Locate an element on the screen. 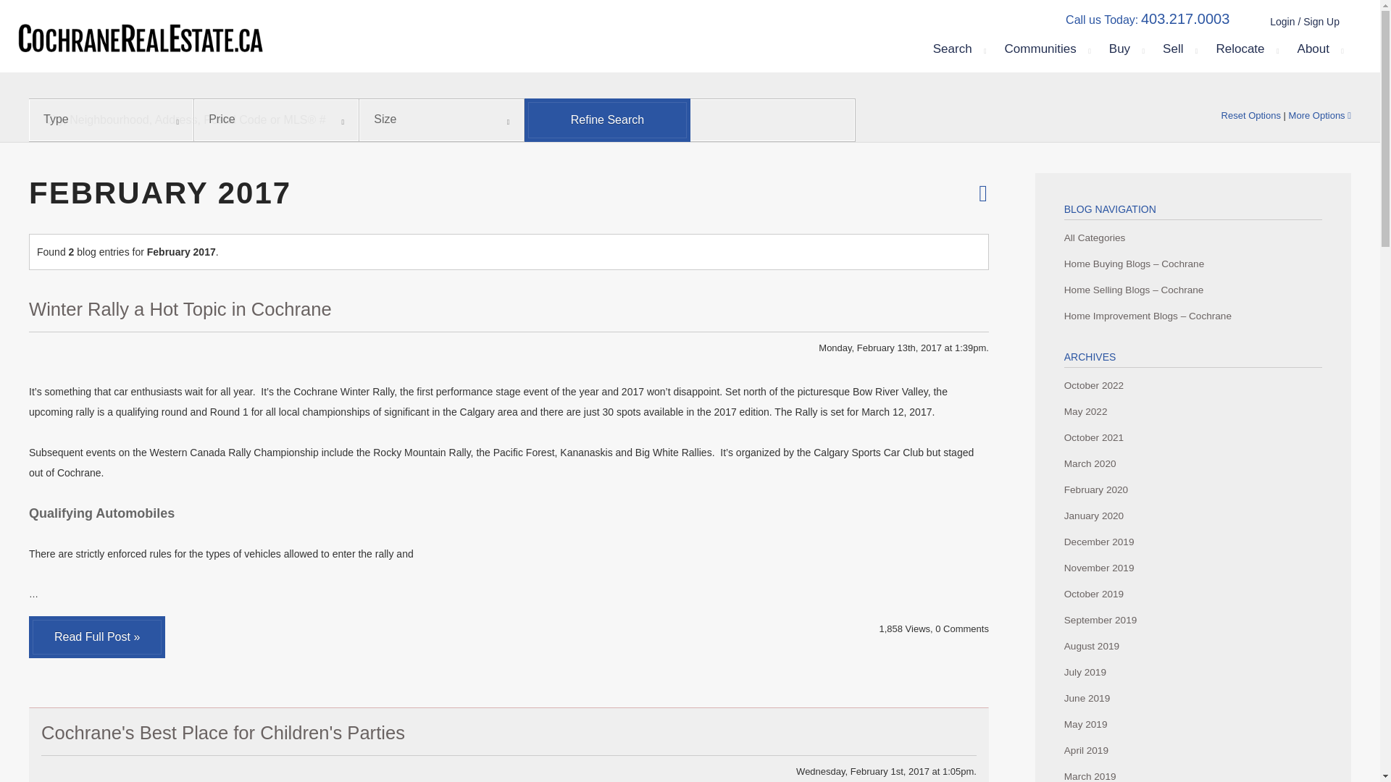 This screenshot has width=1391, height=782. May 2022 is located at coordinates (1192, 411).